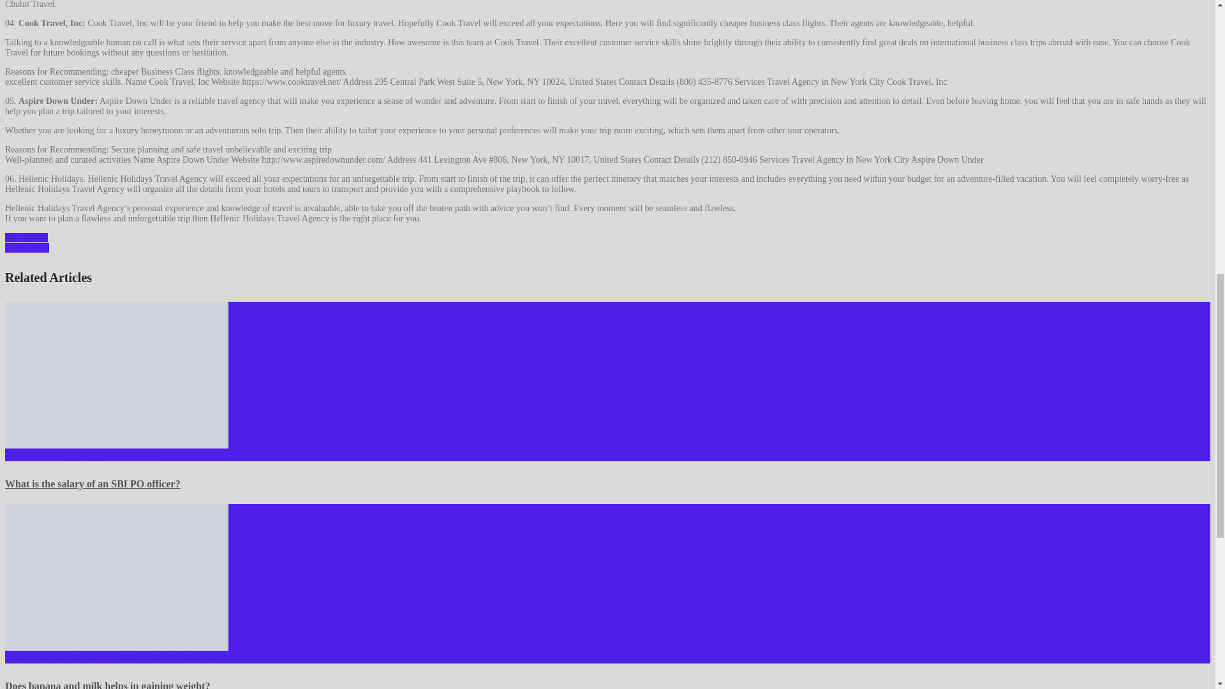  I want to click on What is the salary of an SBI PO officer?, so click(116, 375).